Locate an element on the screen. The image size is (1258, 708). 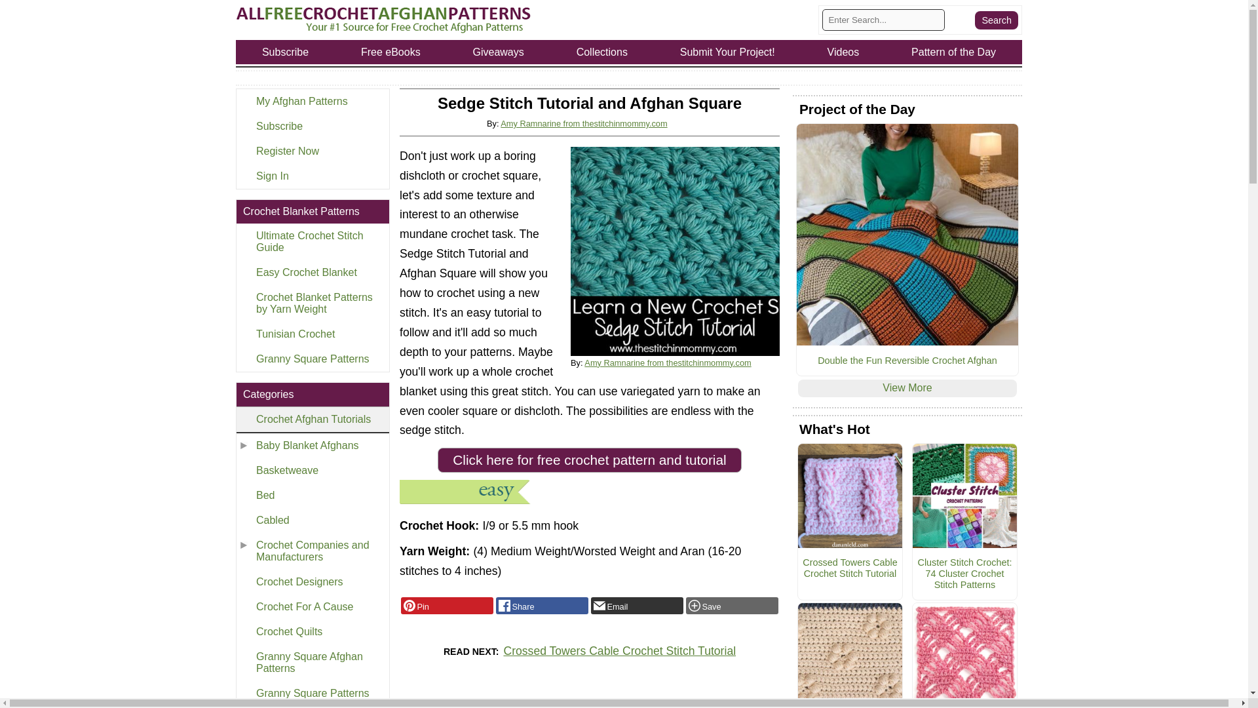
Sign In is located at coordinates (312, 176).